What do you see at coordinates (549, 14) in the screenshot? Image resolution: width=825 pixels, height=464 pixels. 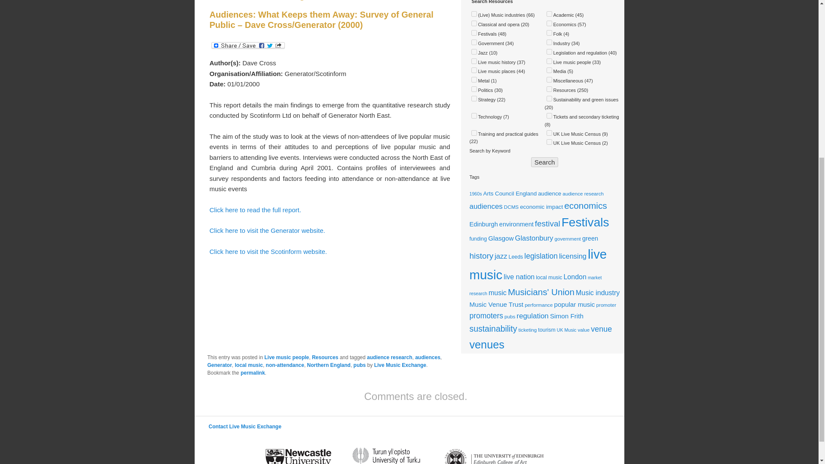 I see `academic` at bounding box center [549, 14].